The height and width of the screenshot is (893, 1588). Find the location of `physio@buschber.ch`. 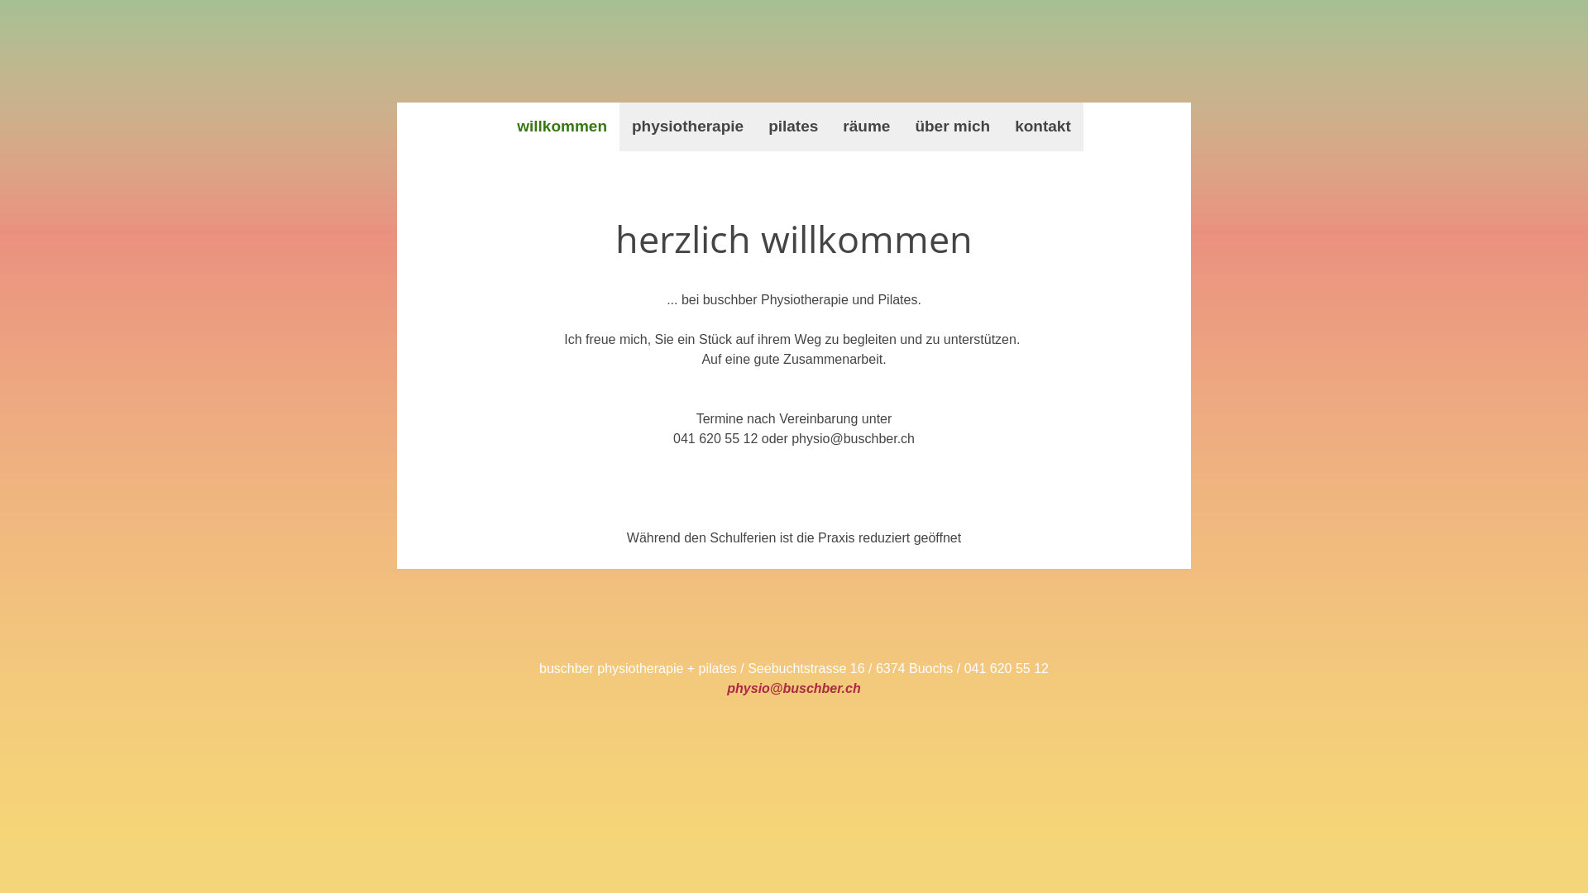

physio@buschber.ch is located at coordinates (794, 688).